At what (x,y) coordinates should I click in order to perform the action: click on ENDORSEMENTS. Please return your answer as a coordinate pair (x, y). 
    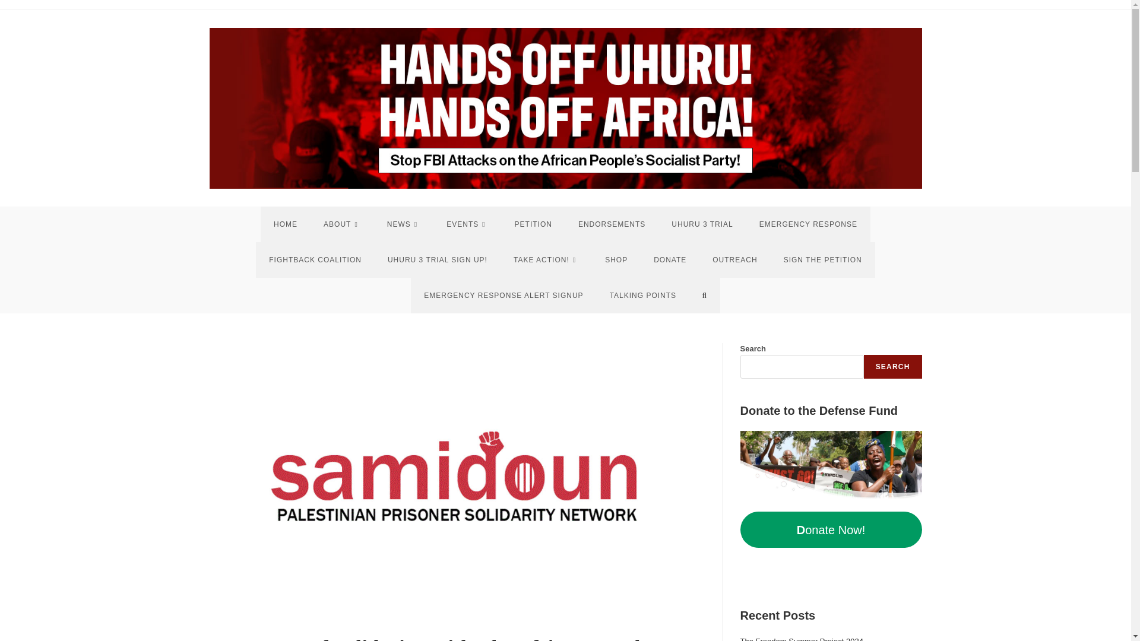
    Looking at the image, I should click on (612, 224).